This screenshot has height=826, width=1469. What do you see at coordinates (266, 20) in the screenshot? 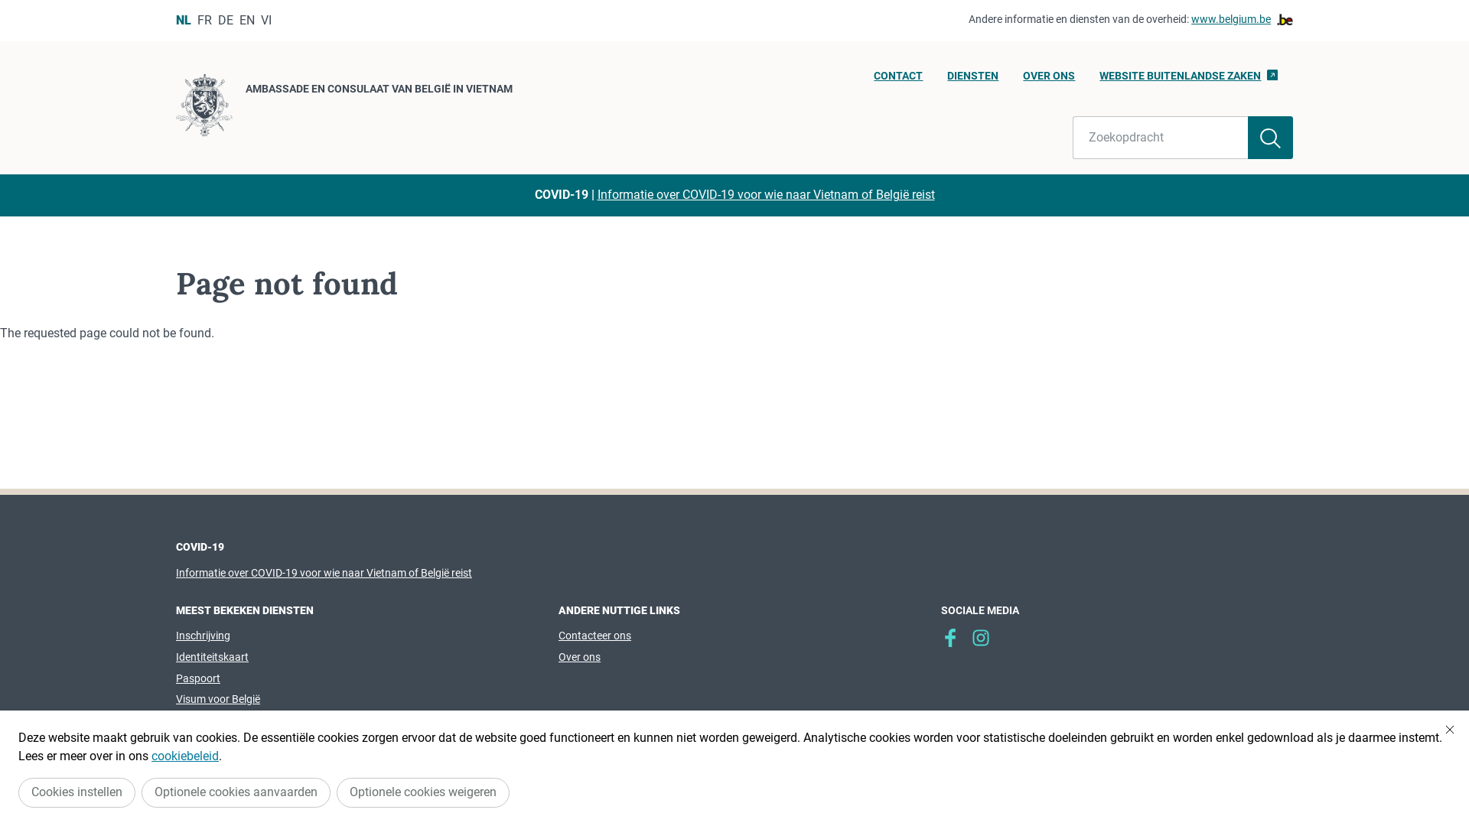
I see `VI` at bounding box center [266, 20].